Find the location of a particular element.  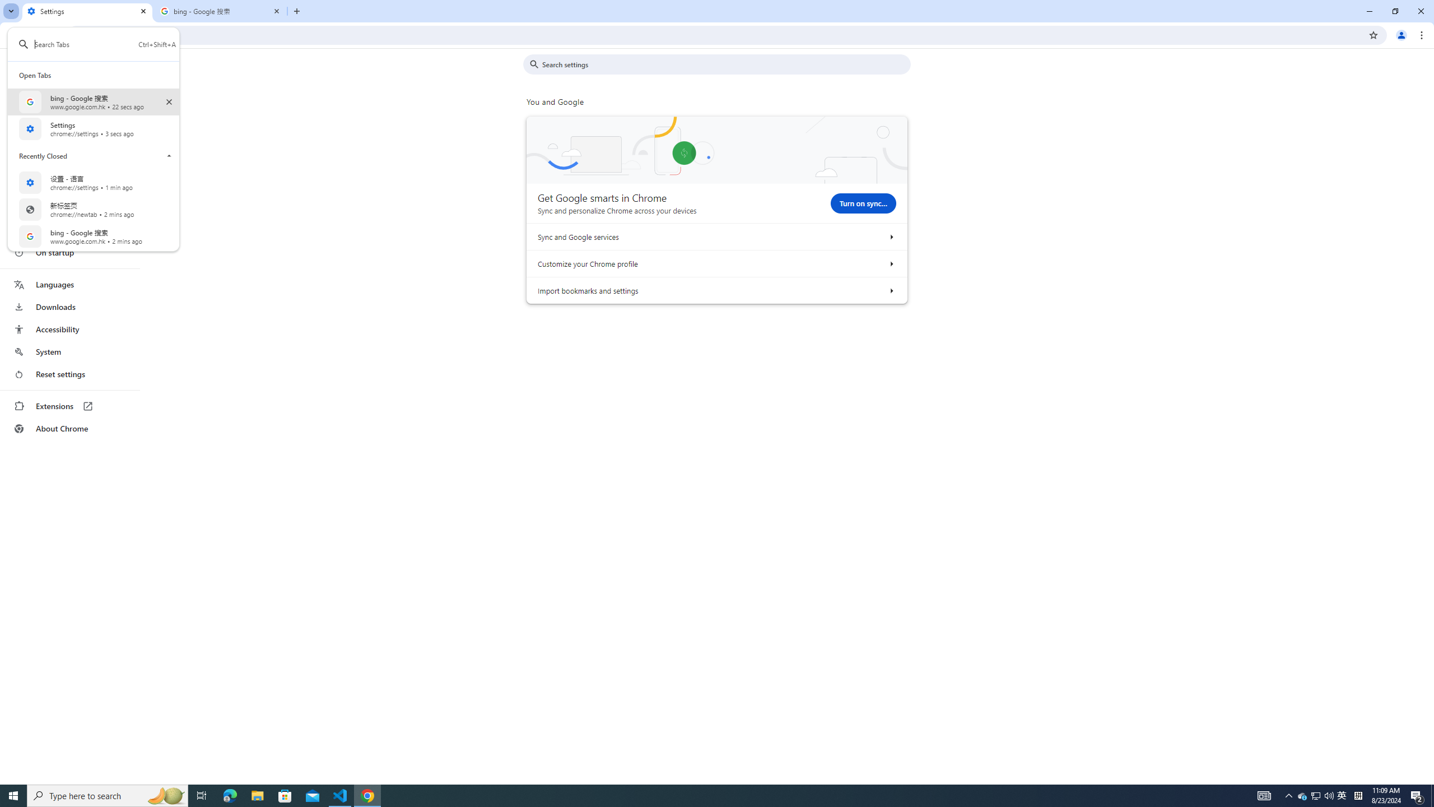

File Explorer is located at coordinates (69, 307).